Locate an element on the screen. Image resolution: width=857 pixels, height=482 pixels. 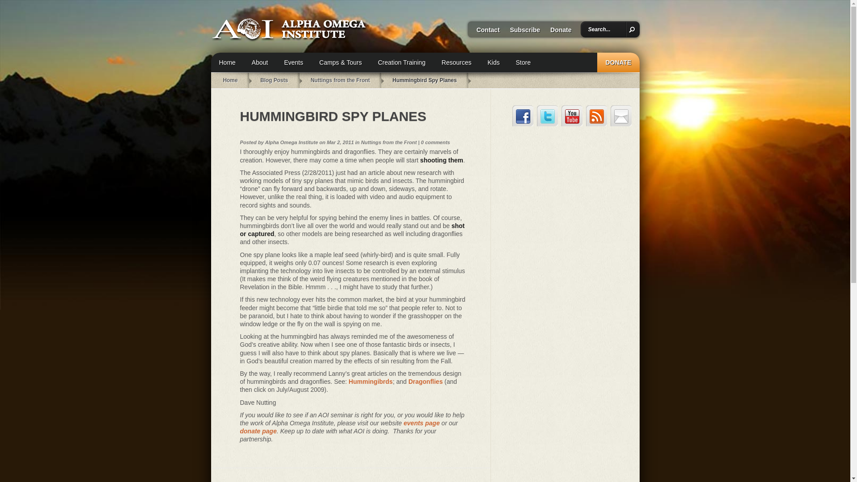
Go to AOI's Home Page is located at coordinates (230, 80).